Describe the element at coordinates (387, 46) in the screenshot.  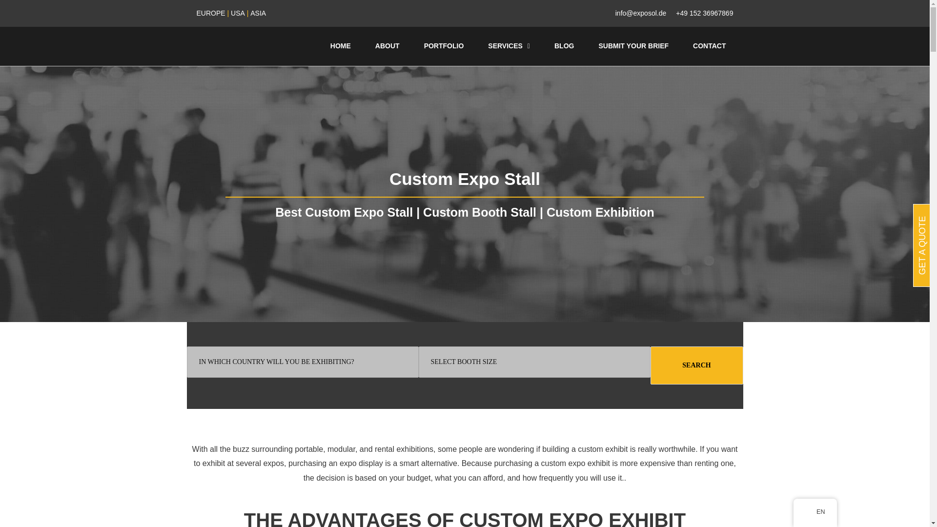
I see `ABOUT` at that location.